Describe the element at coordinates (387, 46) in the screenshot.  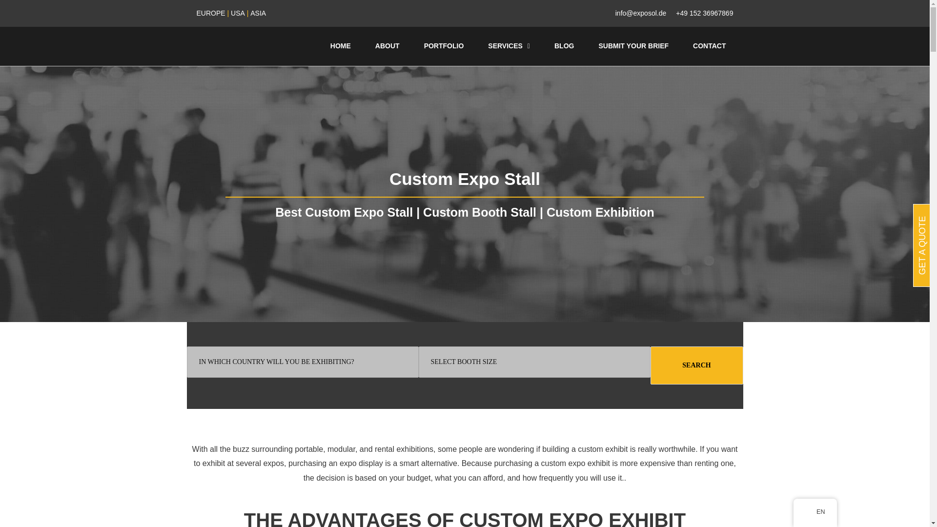
I see `ABOUT` at that location.